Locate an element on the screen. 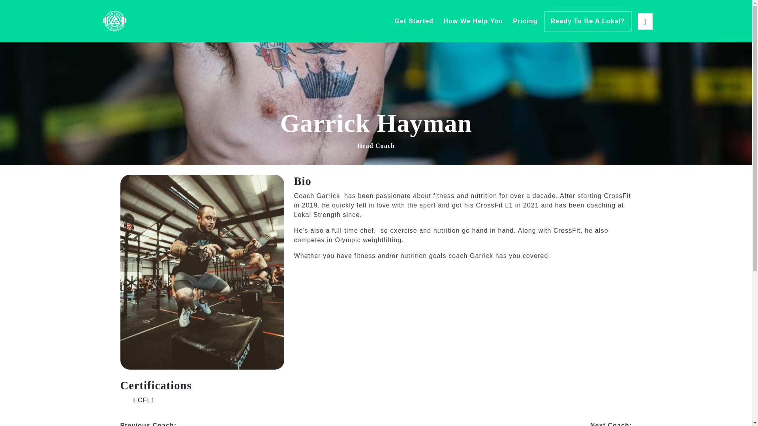  Lokal Strength Crossfit is located at coordinates (114, 21).